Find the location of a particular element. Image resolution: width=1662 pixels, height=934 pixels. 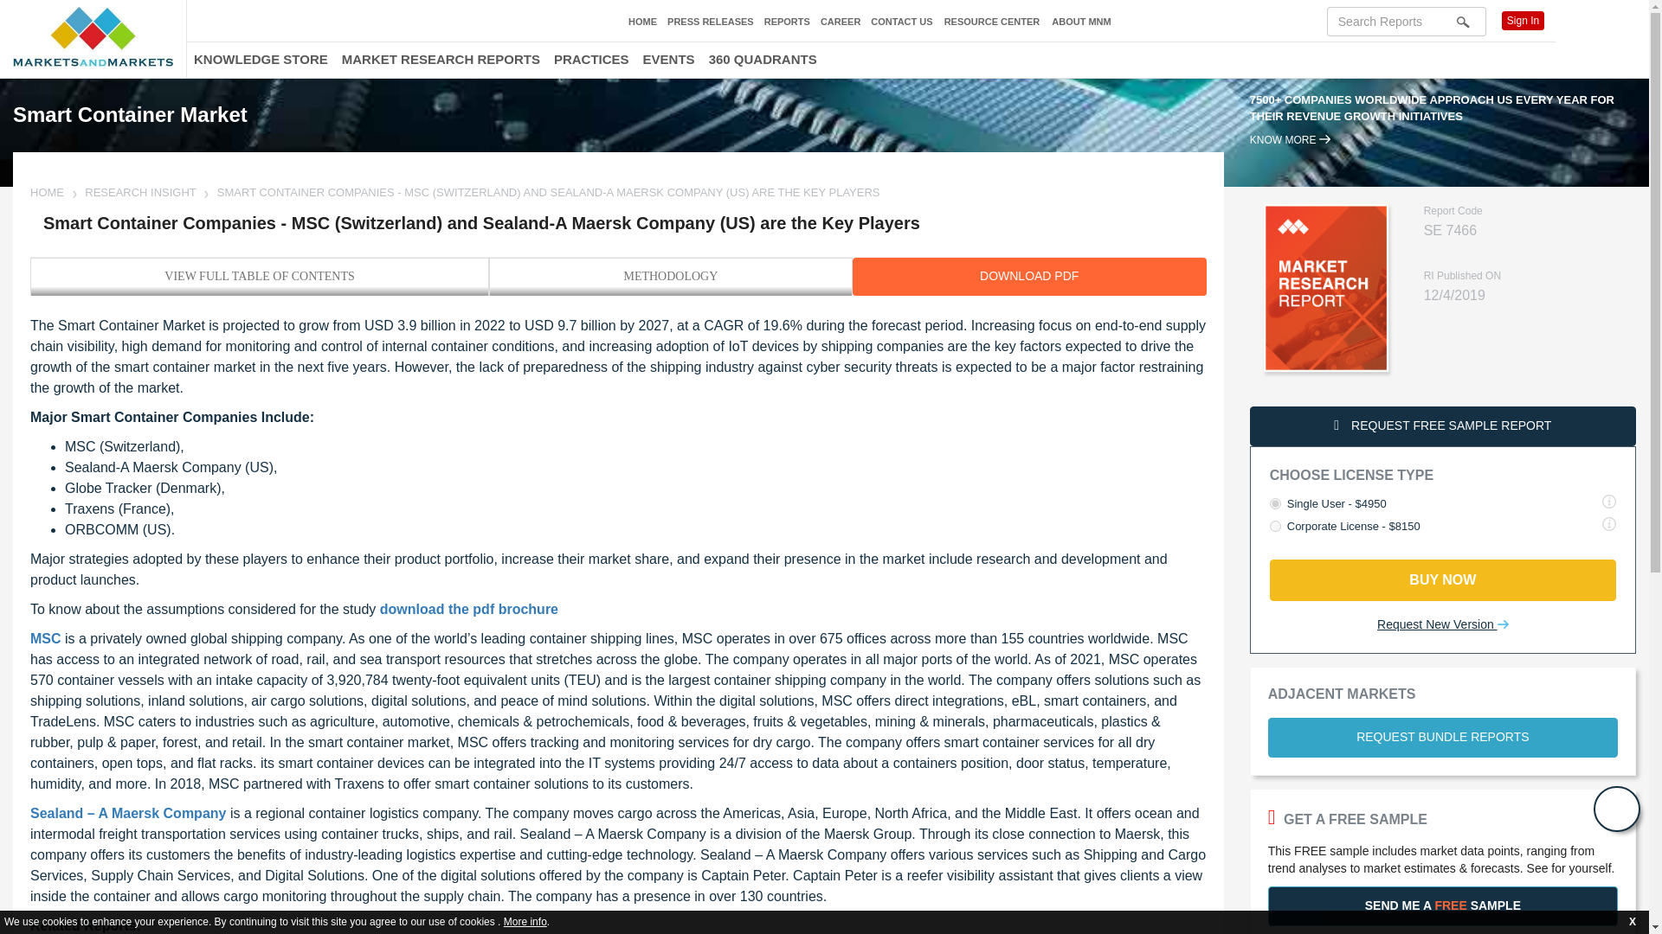

on is located at coordinates (1275, 503).